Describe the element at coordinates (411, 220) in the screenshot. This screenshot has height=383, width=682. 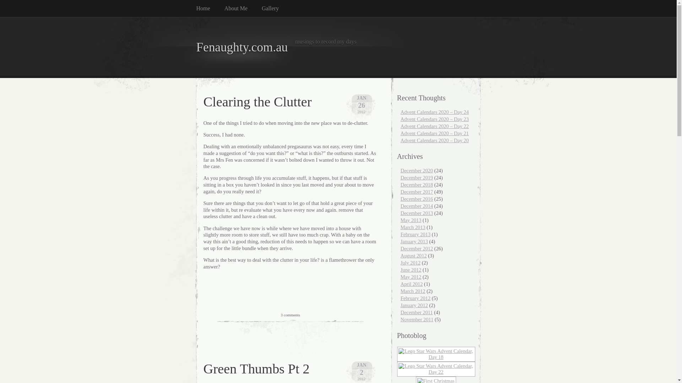
I see `May 2013` at that location.